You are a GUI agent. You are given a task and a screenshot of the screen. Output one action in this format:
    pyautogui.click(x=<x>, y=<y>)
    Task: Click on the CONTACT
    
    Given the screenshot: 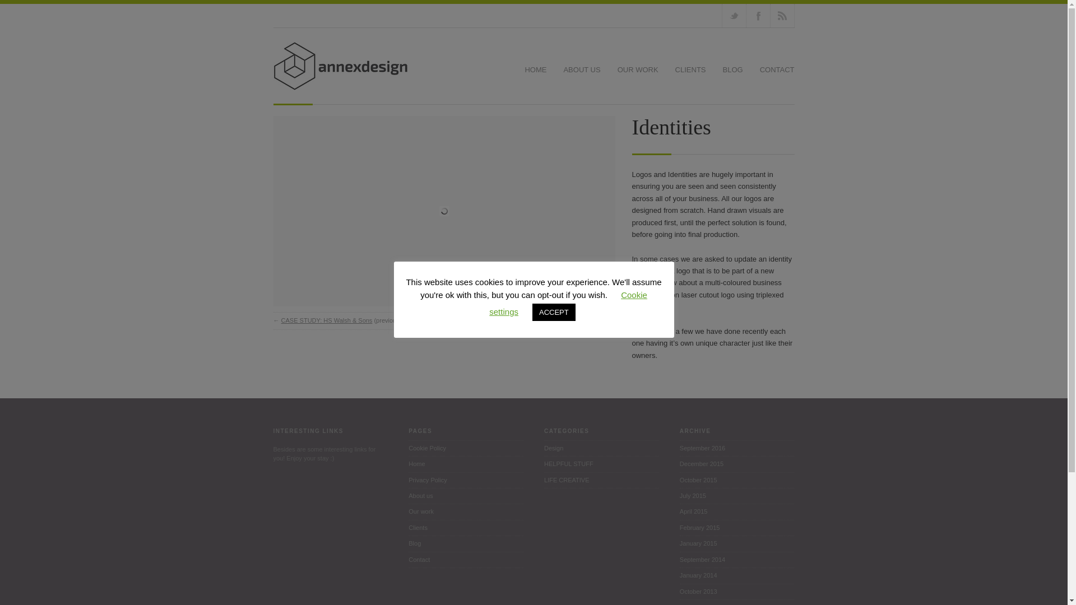 What is the action you would take?
    pyautogui.click(x=777, y=71)
    